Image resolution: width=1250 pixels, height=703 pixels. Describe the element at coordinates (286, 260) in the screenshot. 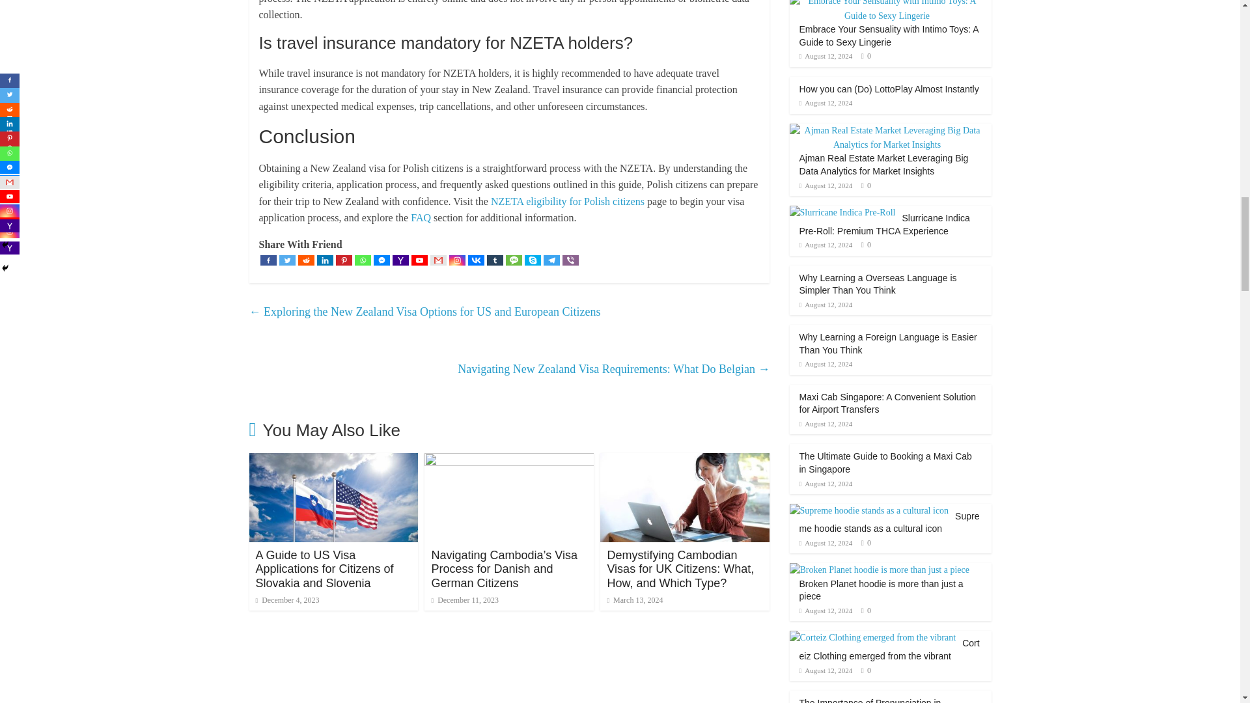

I see `Twitter` at that location.